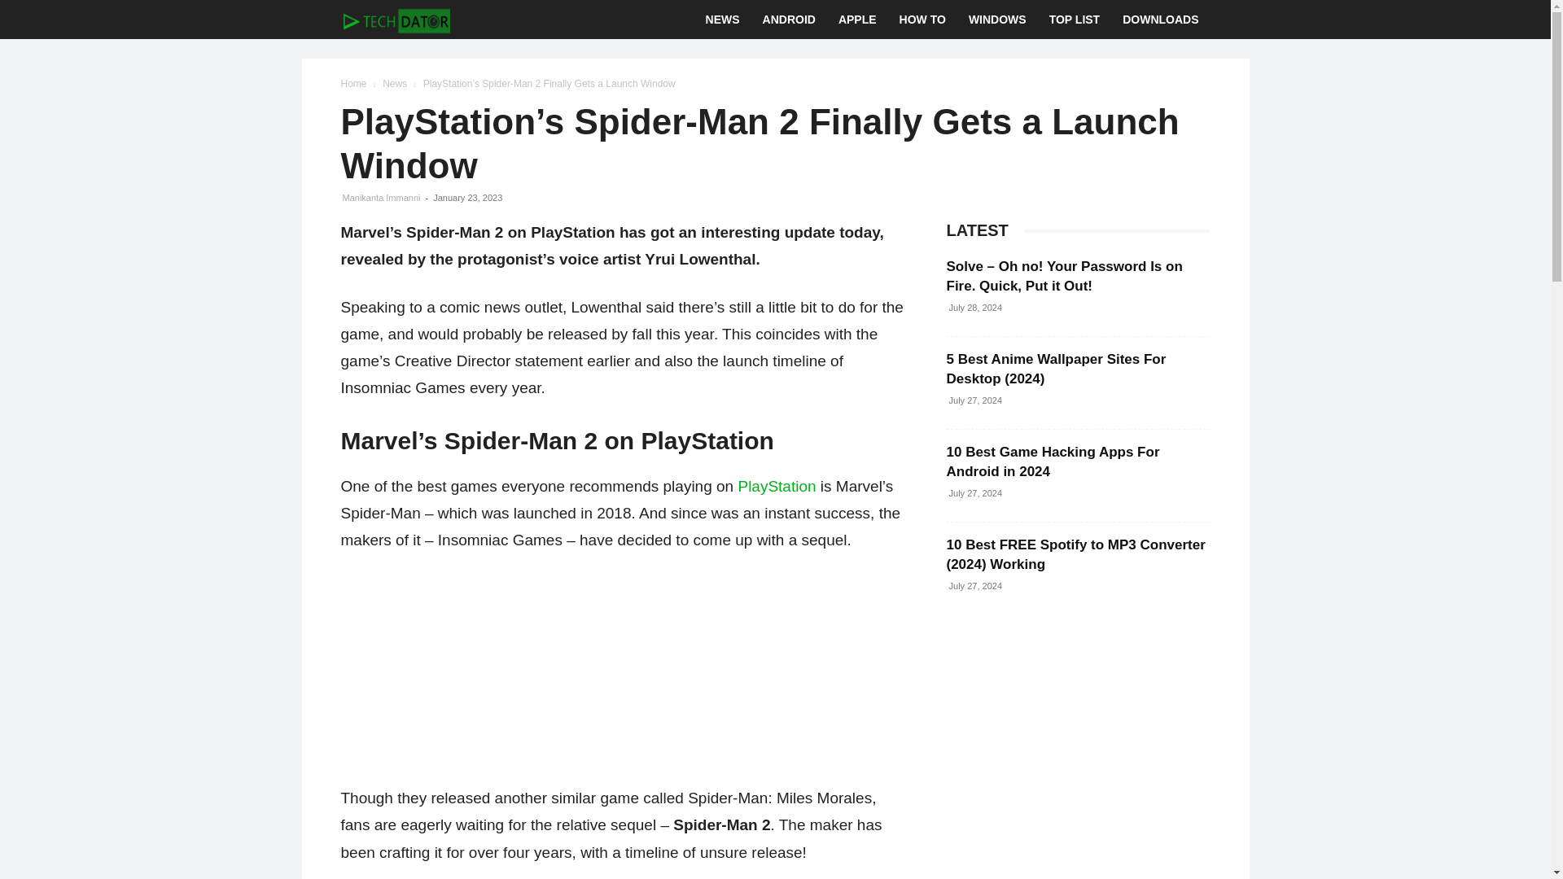 The image size is (1563, 879). Describe the element at coordinates (922, 20) in the screenshot. I see `HOW TO` at that location.